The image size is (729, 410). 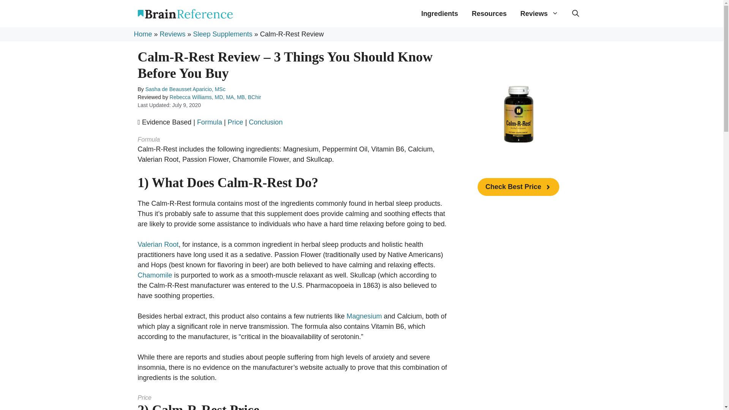 What do you see at coordinates (142, 34) in the screenshot?
I see `Home` at bounding box center [142, 34].